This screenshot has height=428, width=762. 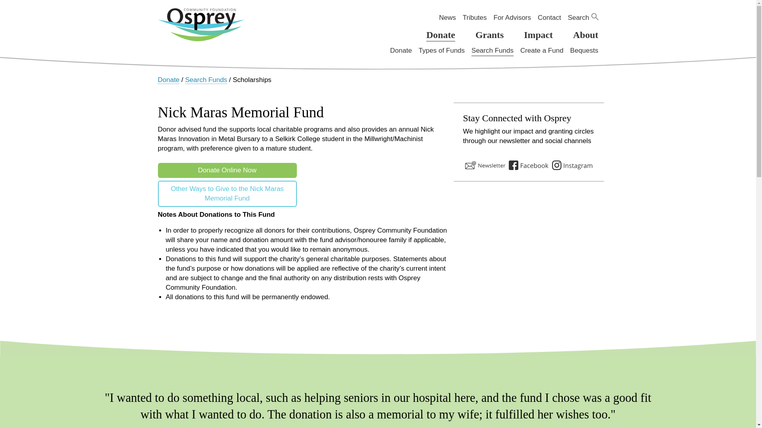 I want to click on News, so click(x=447, y=18).